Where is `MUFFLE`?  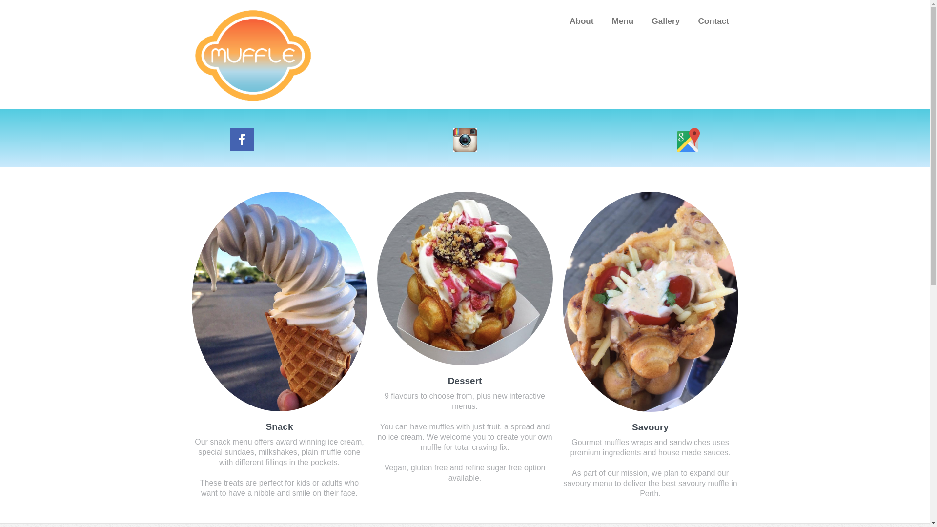
MUFFLE is located at coordinates (252, 55).